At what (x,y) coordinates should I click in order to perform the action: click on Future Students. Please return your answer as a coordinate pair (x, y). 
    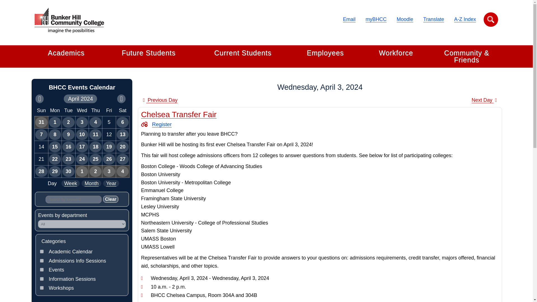
    Looking at the image, I should click on (149, 53).